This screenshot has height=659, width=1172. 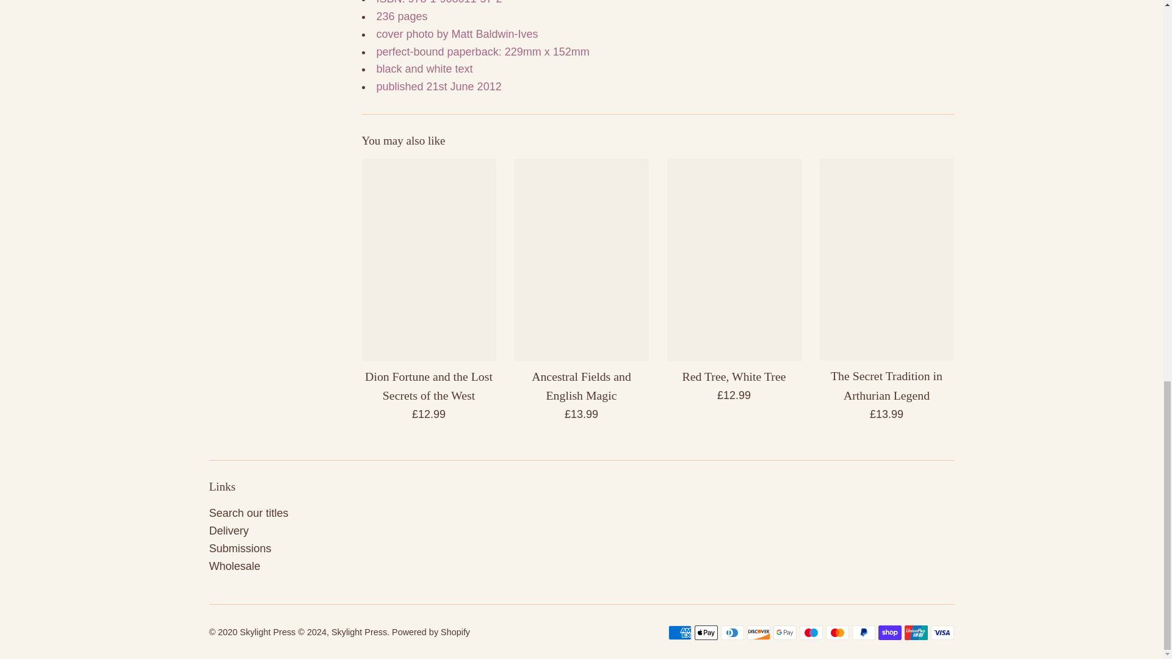 What do you see at coordinates (942, 632) in the screenshot?
I see `Visa` at bounding box center [942, 632].